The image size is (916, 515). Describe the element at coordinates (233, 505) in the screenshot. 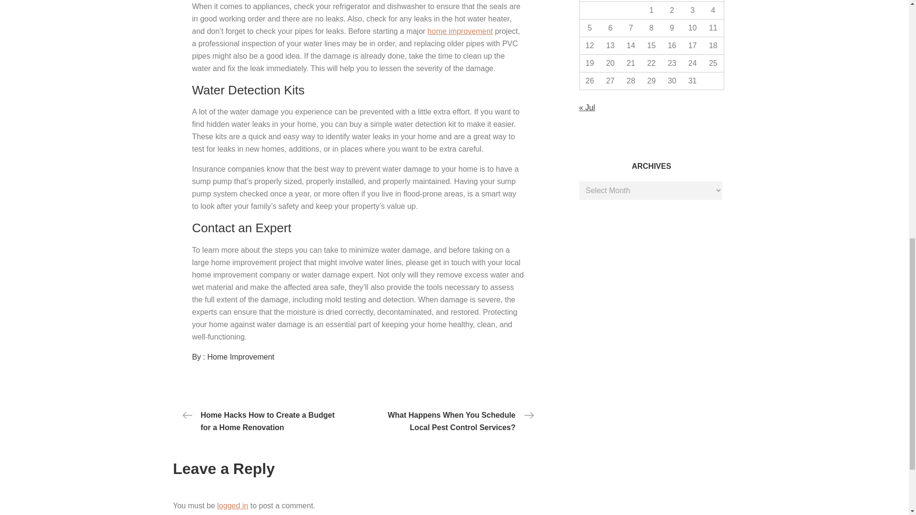

I see `logged in` at that location.